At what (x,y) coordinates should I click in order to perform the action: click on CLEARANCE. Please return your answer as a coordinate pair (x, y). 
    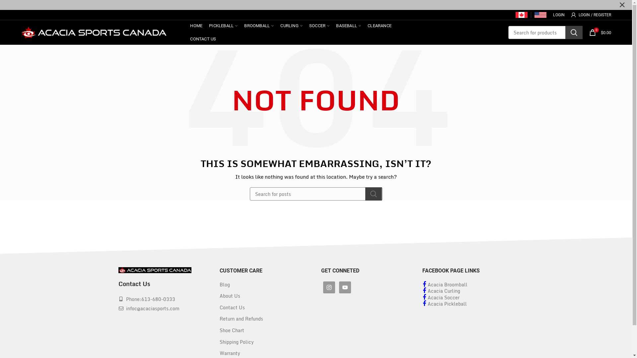
    Looking at the image, I should click on (380, 26).